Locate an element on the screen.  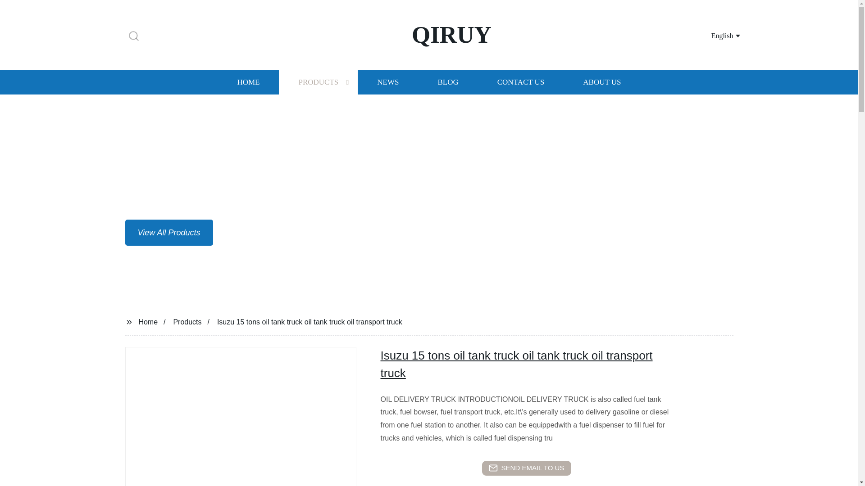
HOME is located at coordinates (387, 82).